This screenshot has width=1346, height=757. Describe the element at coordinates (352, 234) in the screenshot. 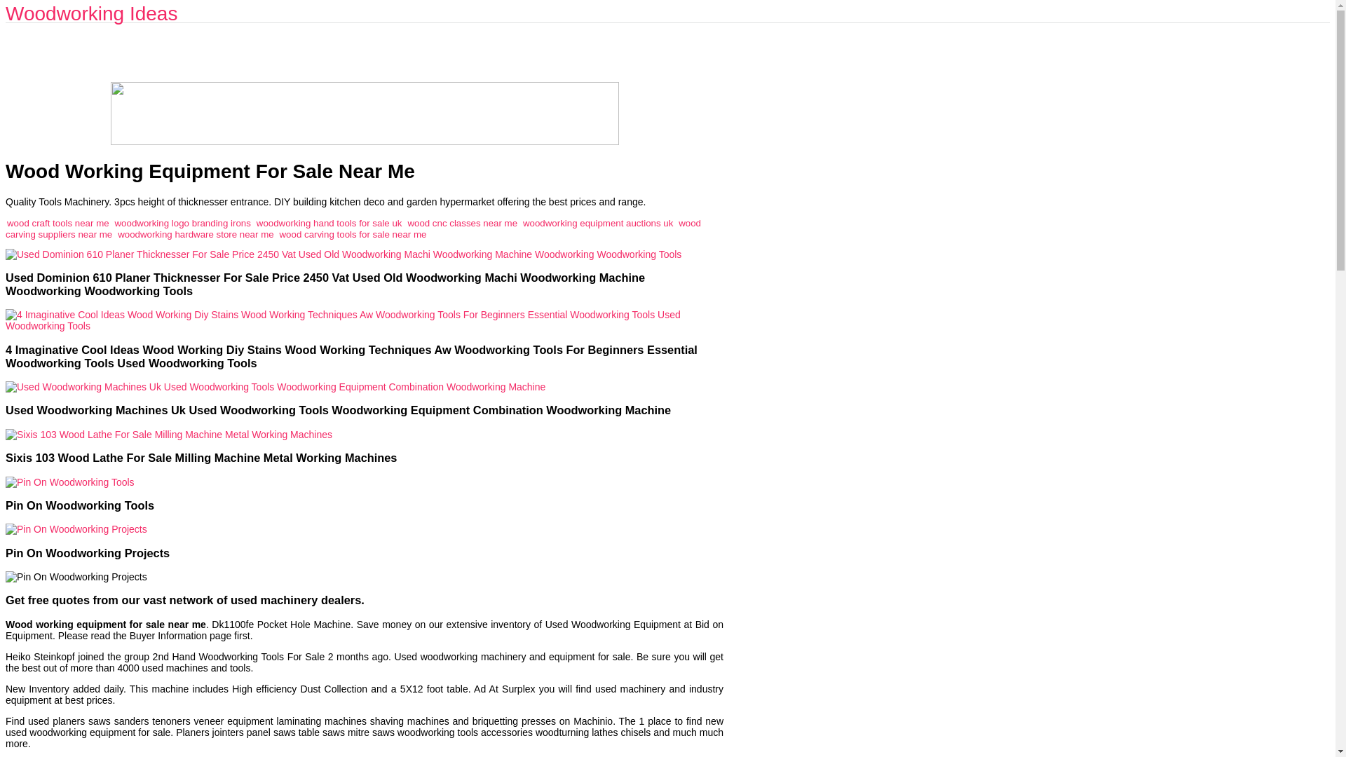

I see `wood carving tools for sale near me` at that location.